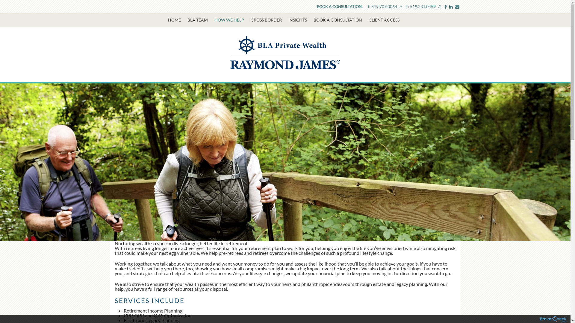 The height and width of the screenshot is (323, 575). Describe the element at coordinates (176, 20) in the screenshot. I see `HOME` at that location.